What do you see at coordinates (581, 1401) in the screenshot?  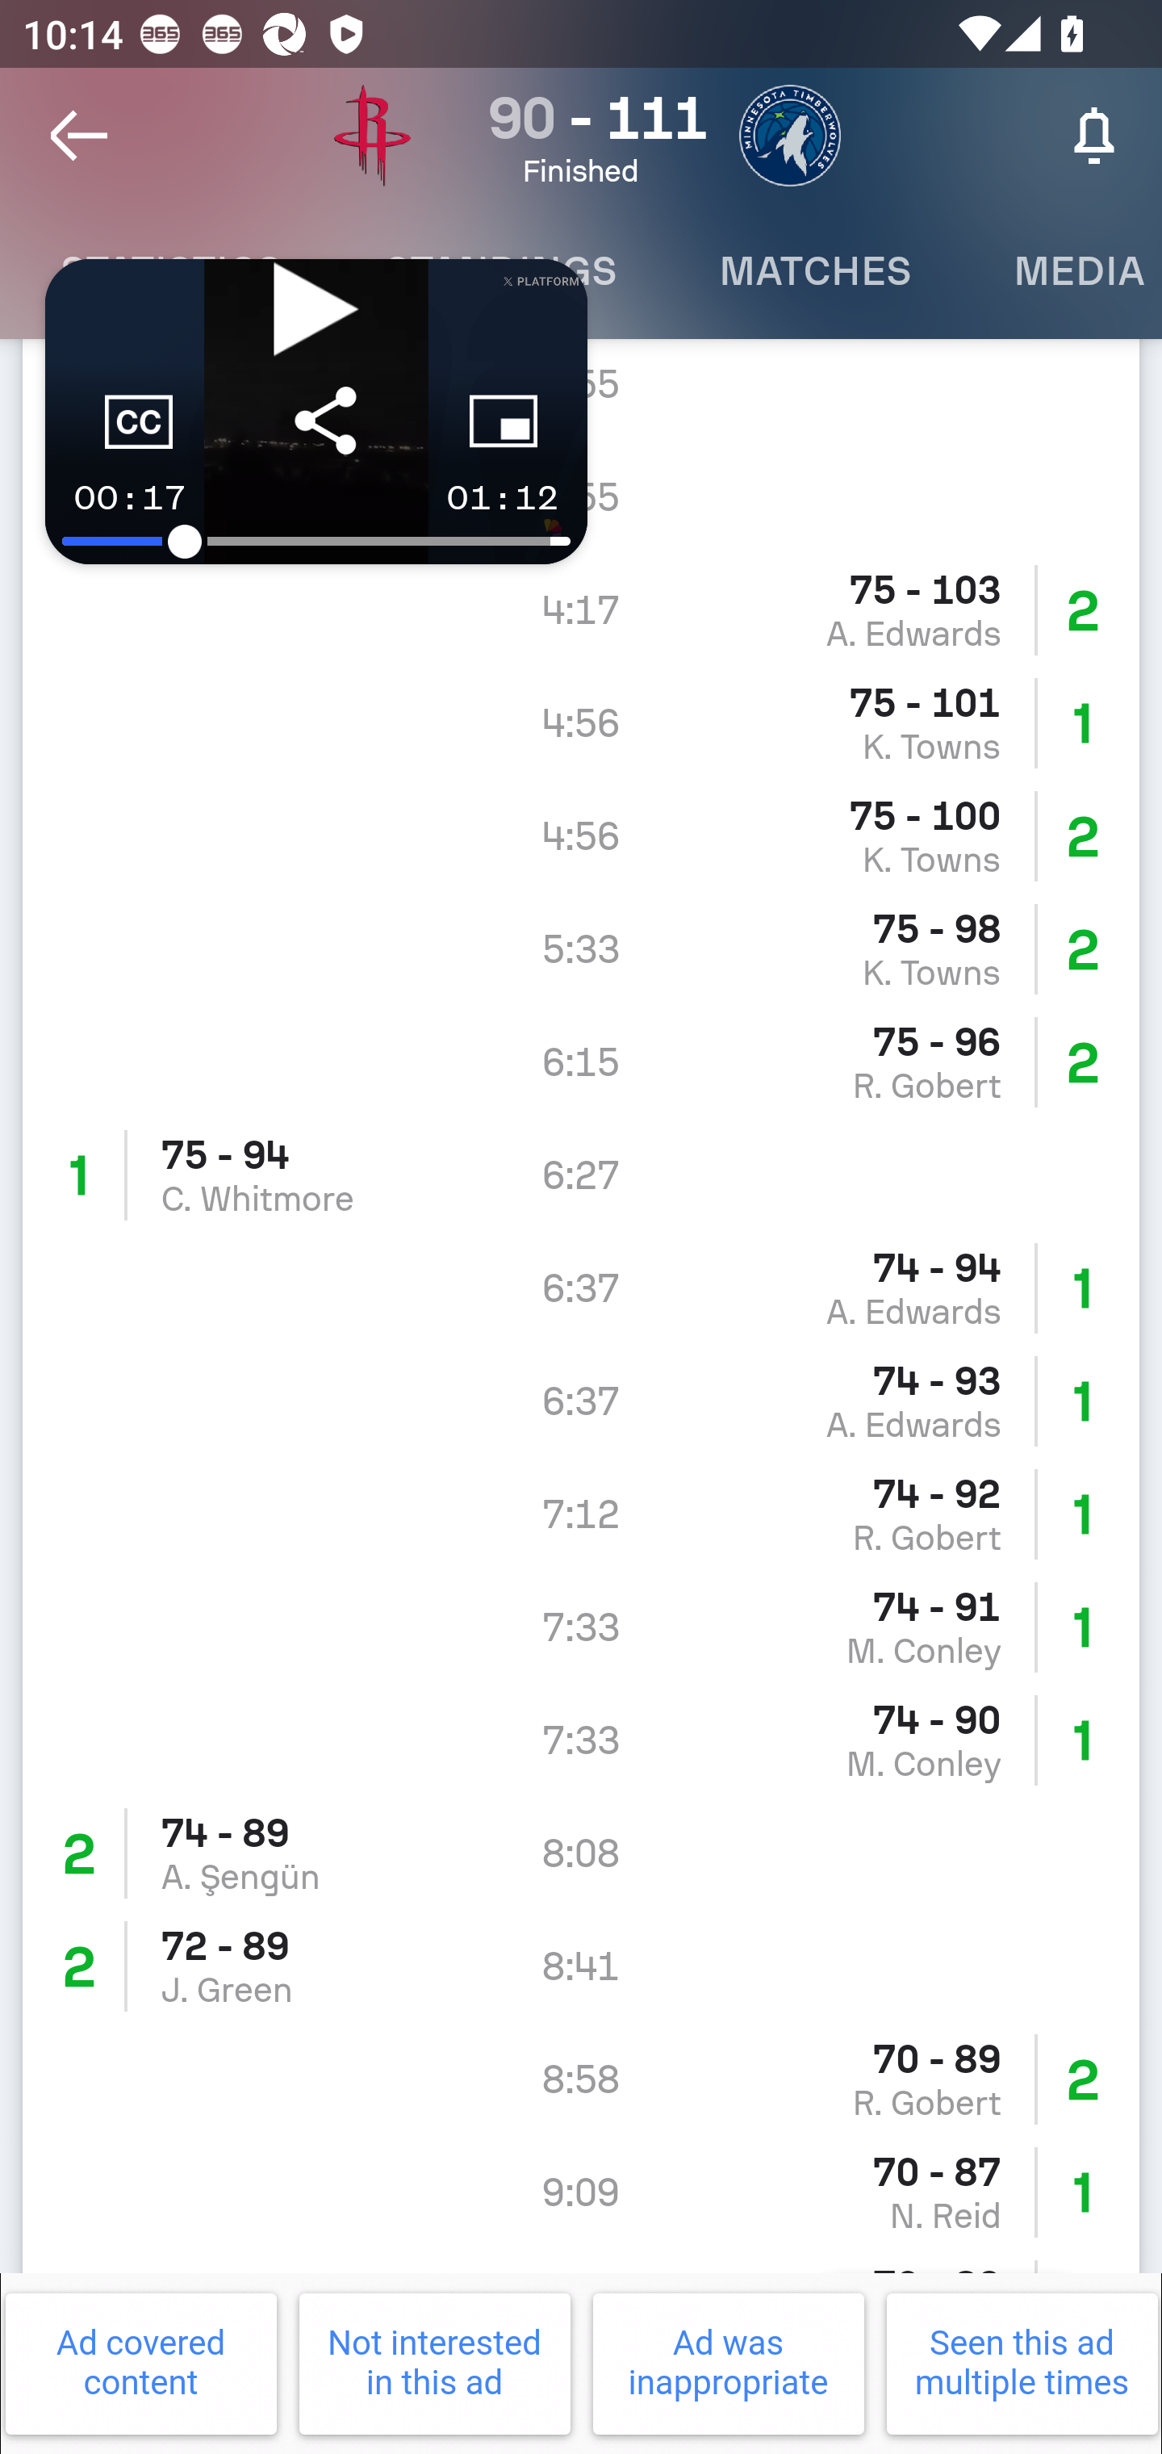 I see `93  -  74 A. Edwards 6:37` at bounding box center [581, 1401].